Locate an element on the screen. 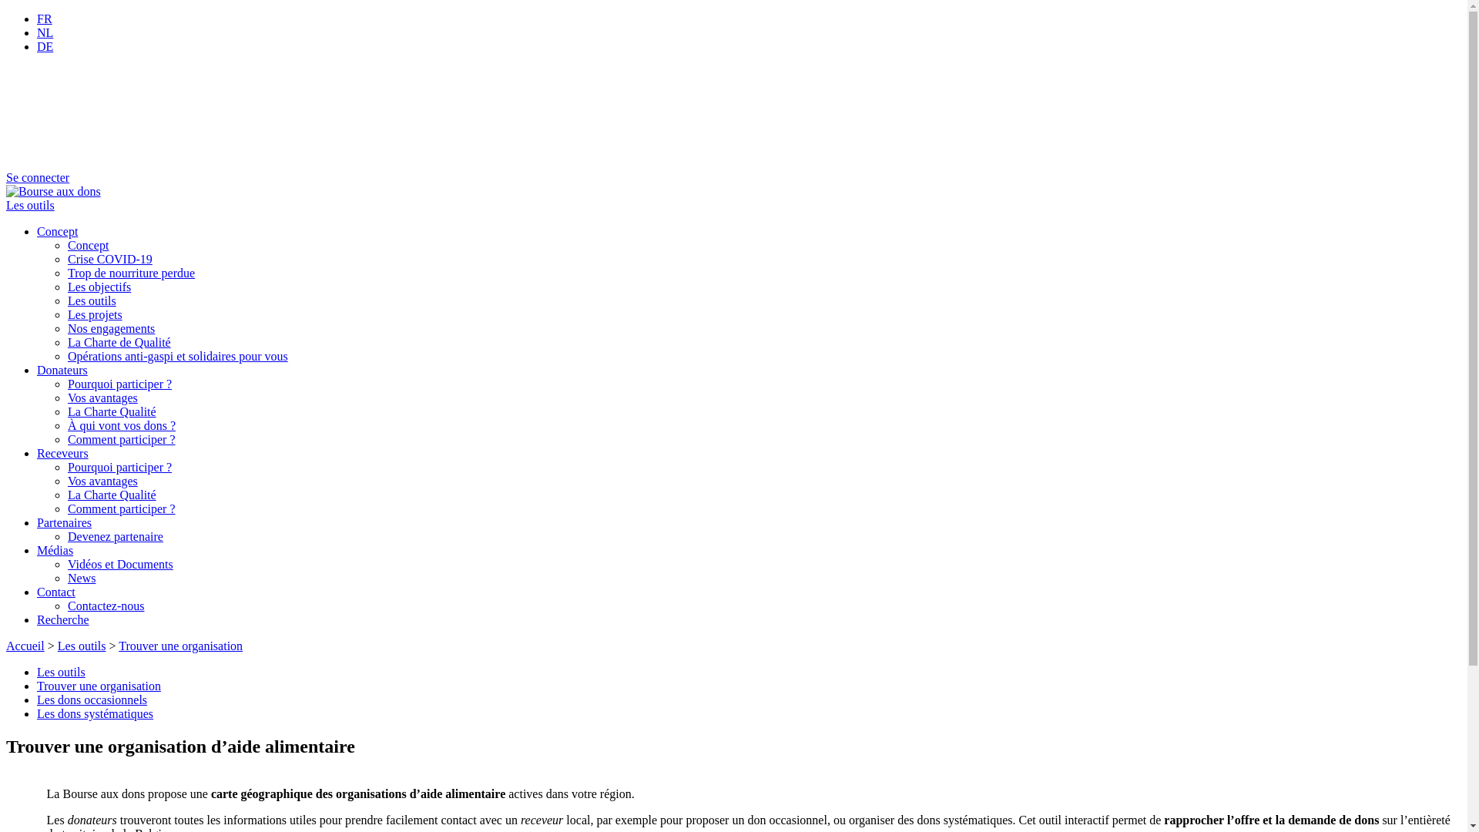 This screenshot has width=1479, height=832. Les outils is located at coordinates (82, 646).